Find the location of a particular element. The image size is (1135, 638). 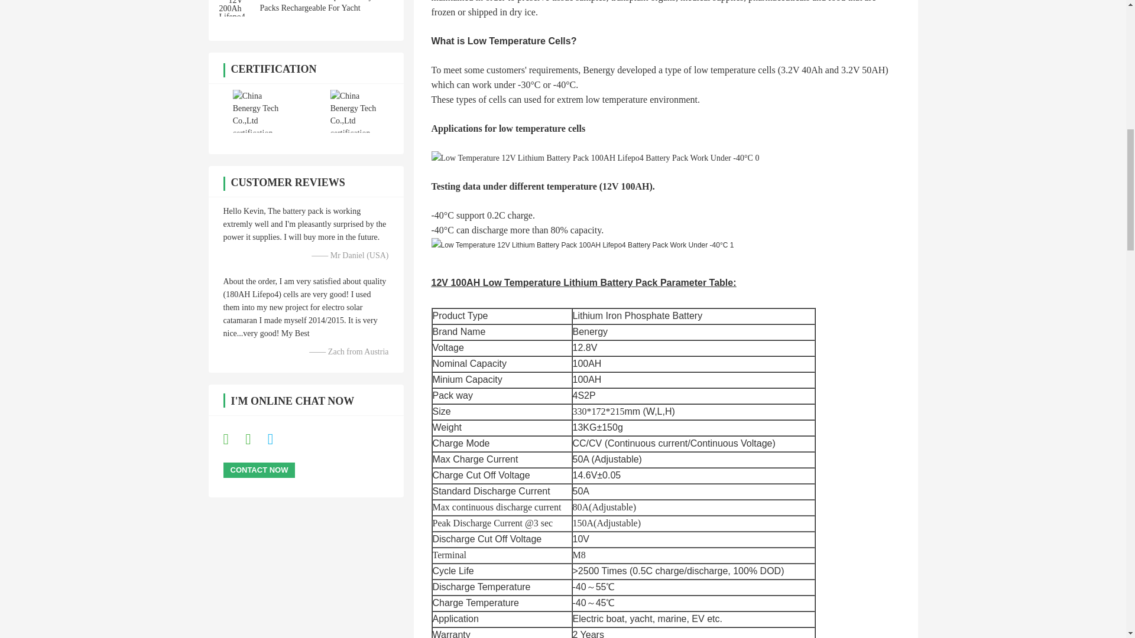

Contact Now is located at coordinates (259, 470).